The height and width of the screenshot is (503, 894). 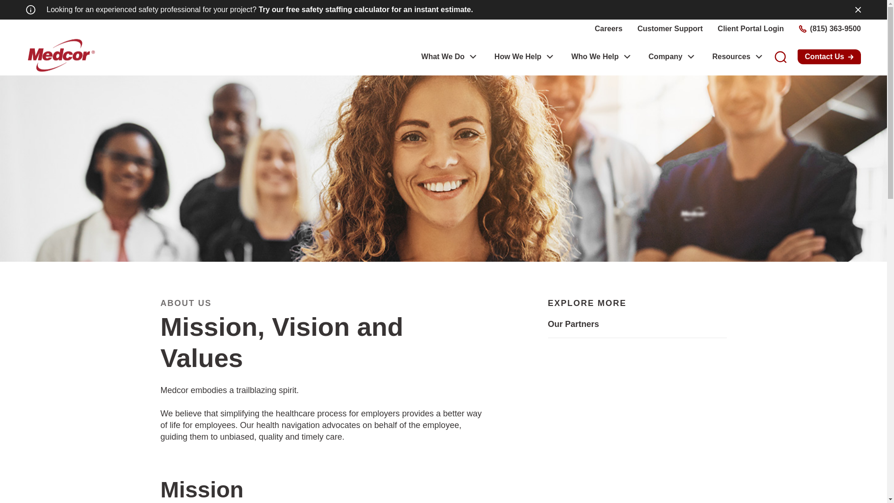 I want to click on Client Portal Login, so click(x=751, y=29).